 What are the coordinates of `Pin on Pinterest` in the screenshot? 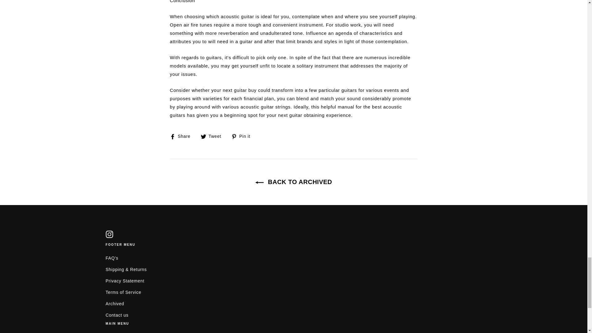 It's located at (243, 136).